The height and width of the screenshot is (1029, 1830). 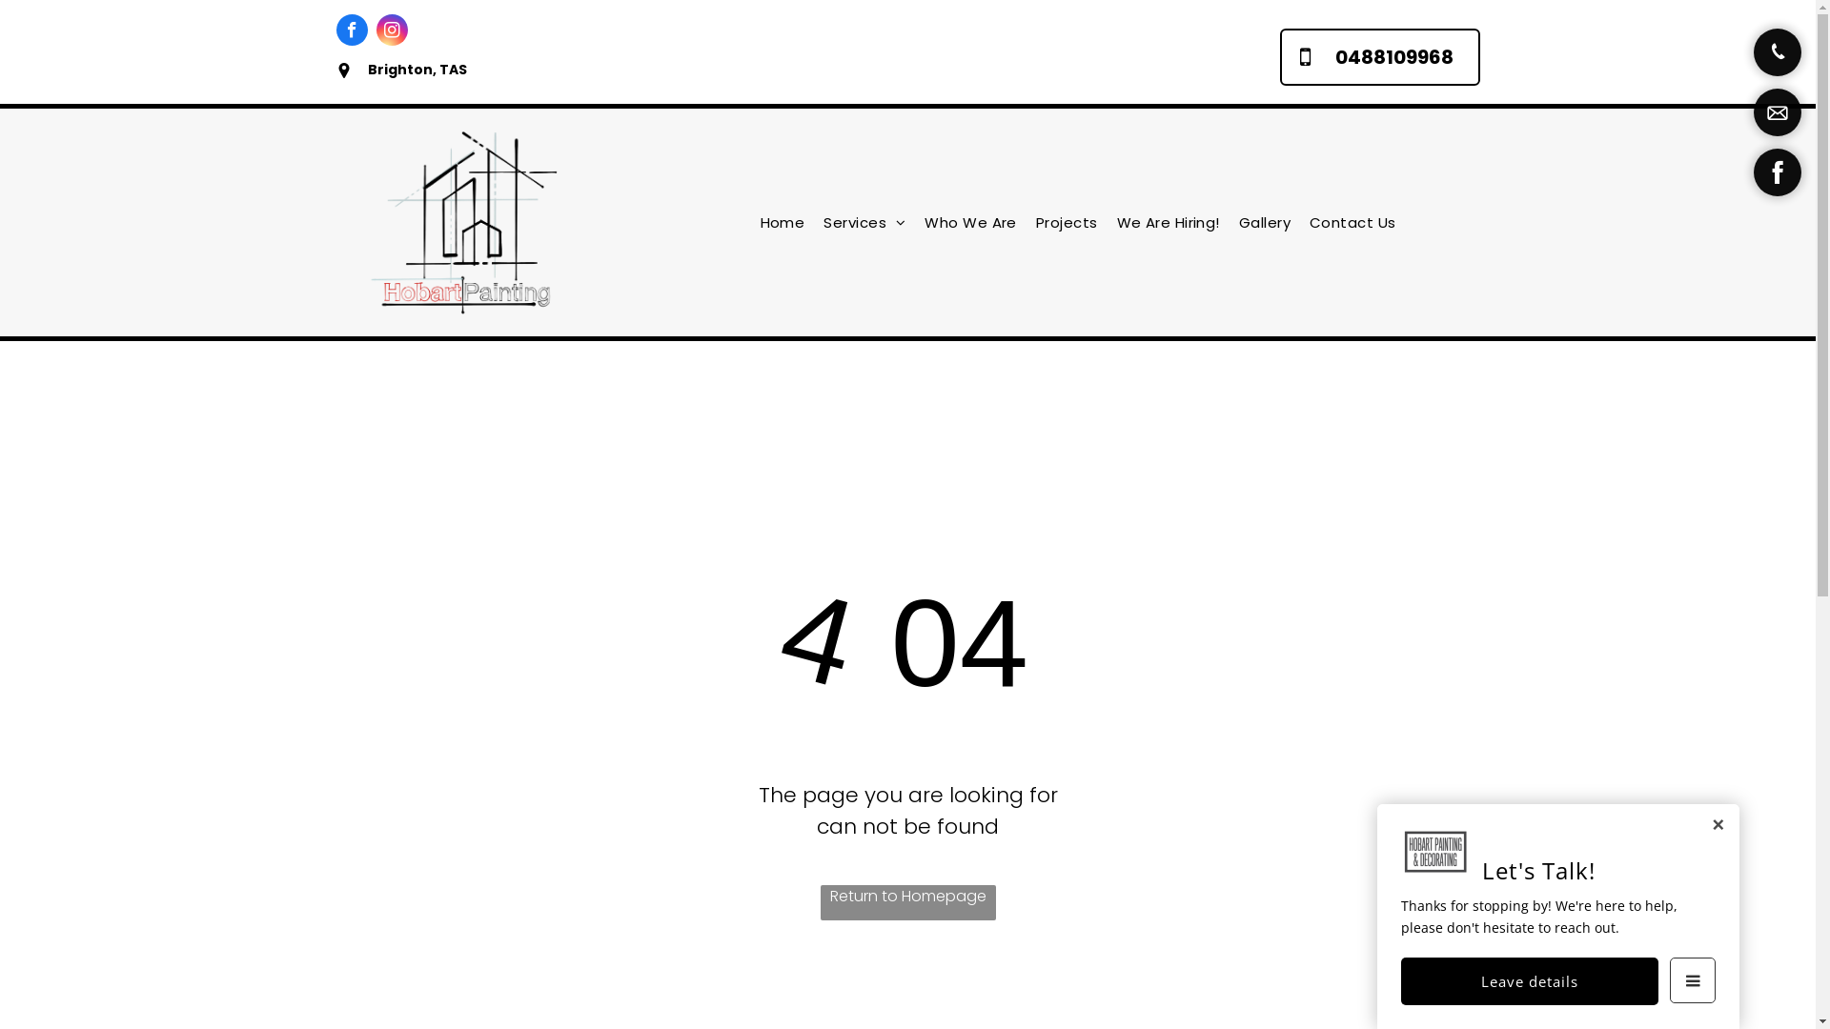 What do you see at coordinates (907, 903) in the screenshot?
I see `Return to Homepage` at bounding box center [907, 903].